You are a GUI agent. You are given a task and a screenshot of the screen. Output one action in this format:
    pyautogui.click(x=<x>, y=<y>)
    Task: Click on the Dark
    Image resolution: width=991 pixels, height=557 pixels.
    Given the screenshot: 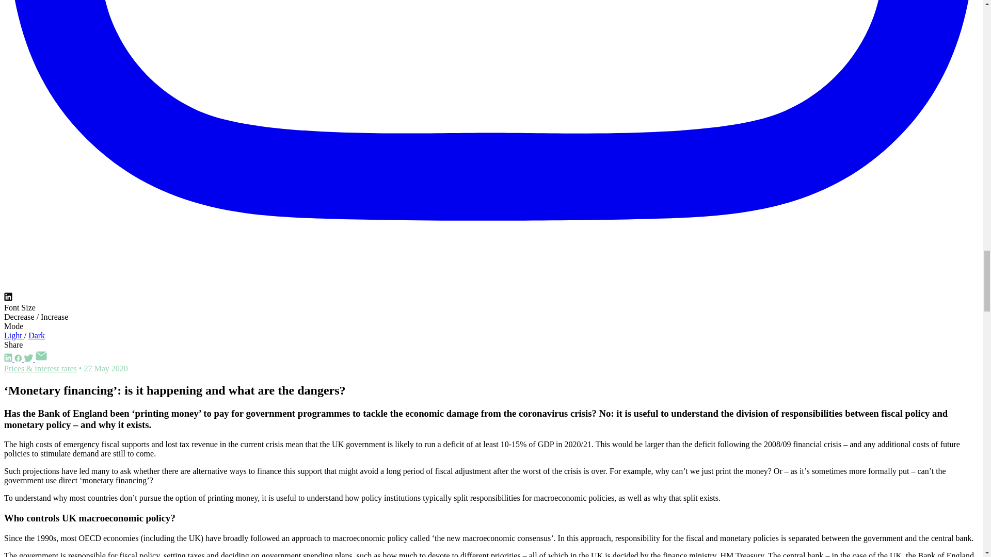 What is the action you would take?
    pyautogui.click(x=36, y=335)
    